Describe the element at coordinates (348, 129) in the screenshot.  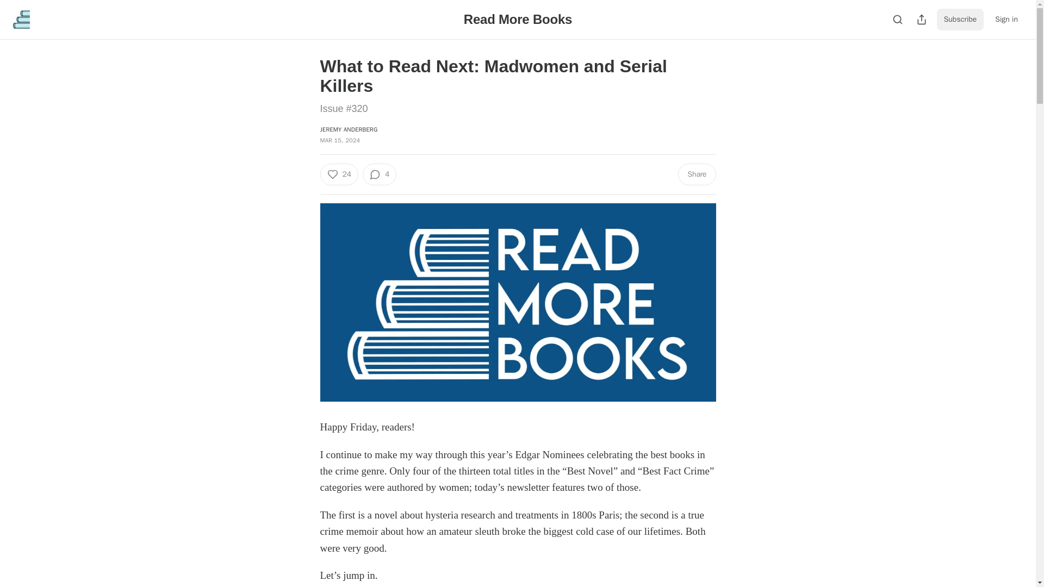
I see `JEREMY ANDERBERG` at that location.